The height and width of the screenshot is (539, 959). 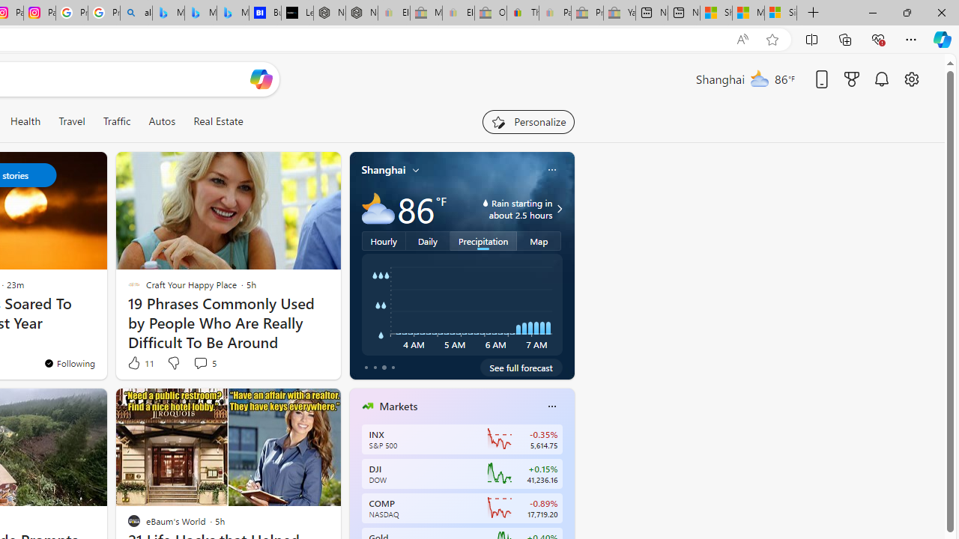 I want to click on You're following MSNBC, so click(x=292, y=367).